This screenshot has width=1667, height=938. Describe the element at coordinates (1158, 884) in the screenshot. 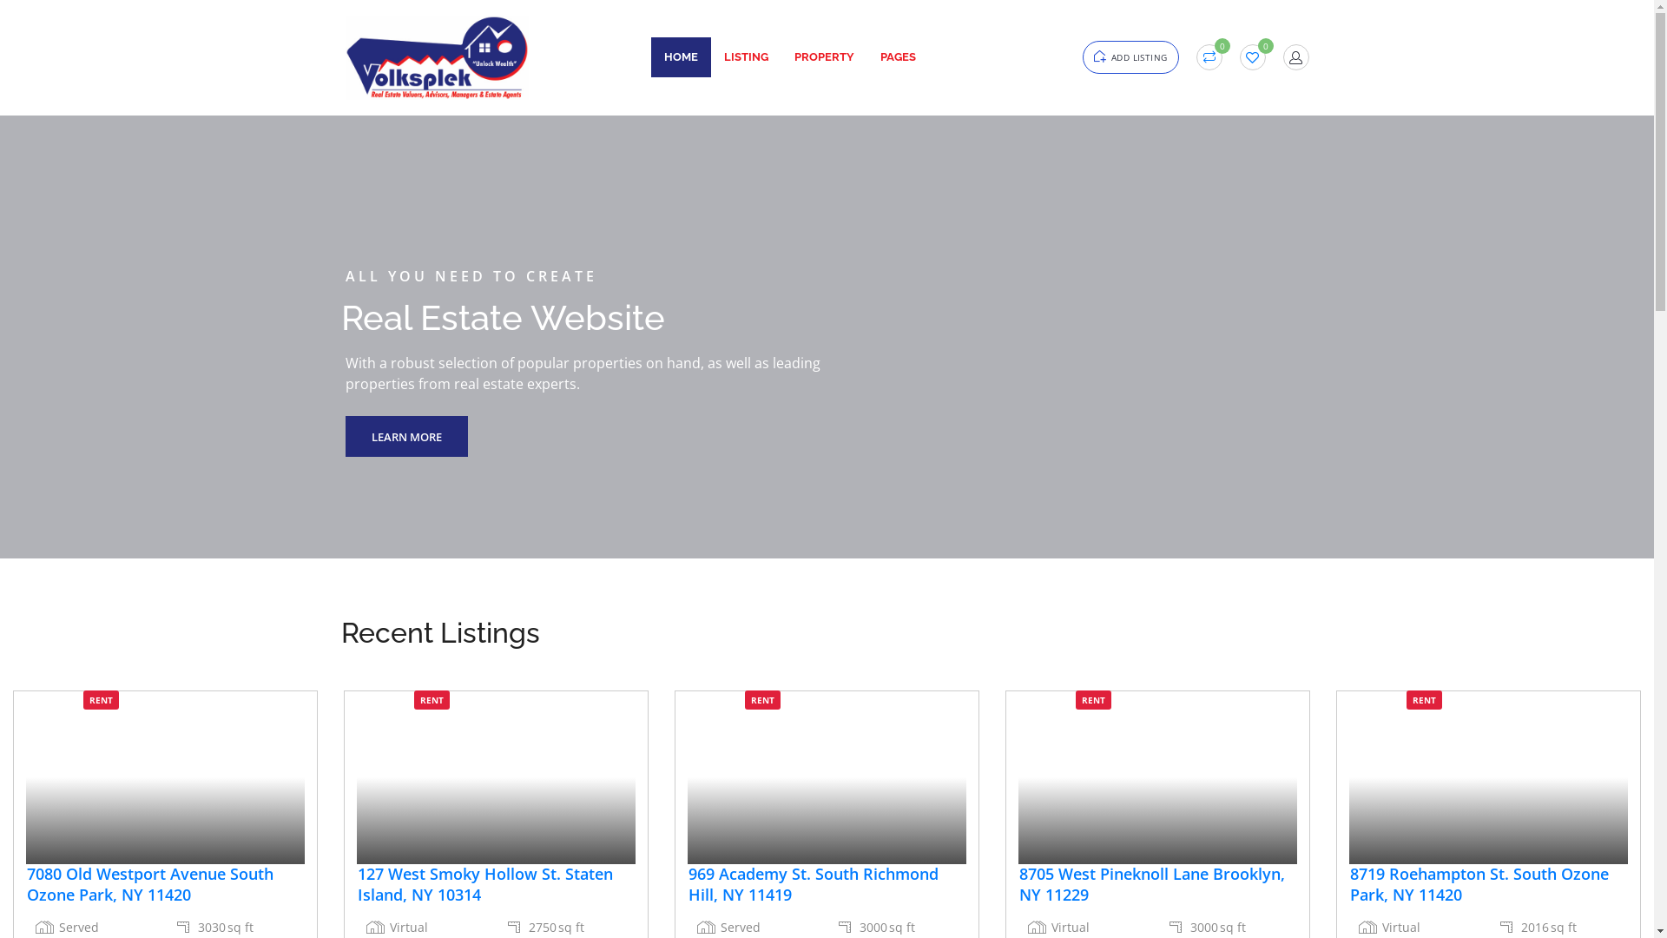

I see `8705 West Pineknoll Lane Brooklyn, NY 11229` at that location.